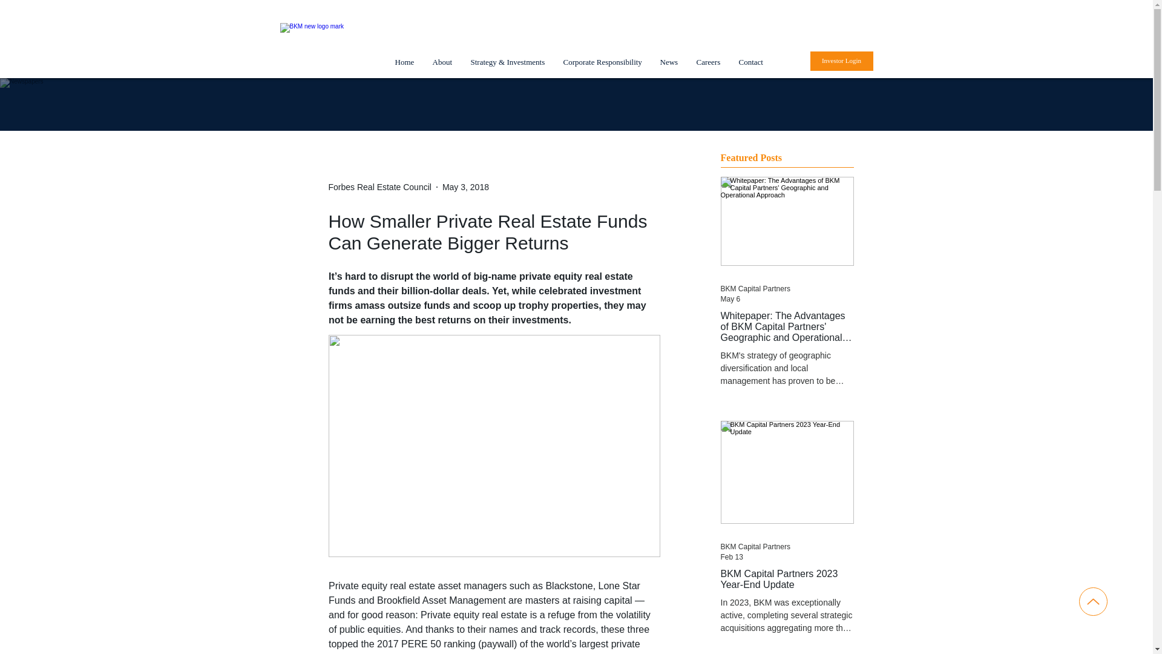 Image resolution: width=1162 pixels, height=654 pixels. What do you see at coordinates (442, 62) in the screenshot?
I see `About` at bounding box center [442, 62].